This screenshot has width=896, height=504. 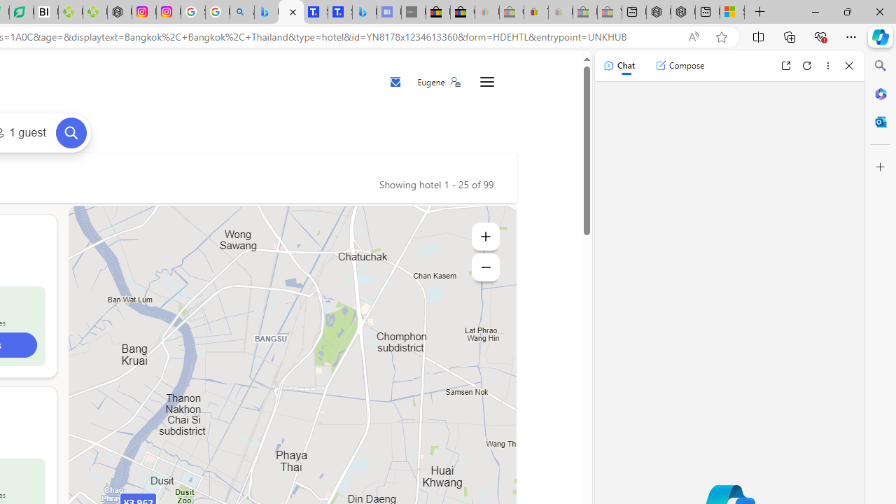 What do you see at coordinates (95, 13) in the screenshot?
I see `Descarga Driver Updater` at bounding box center [95, 13].